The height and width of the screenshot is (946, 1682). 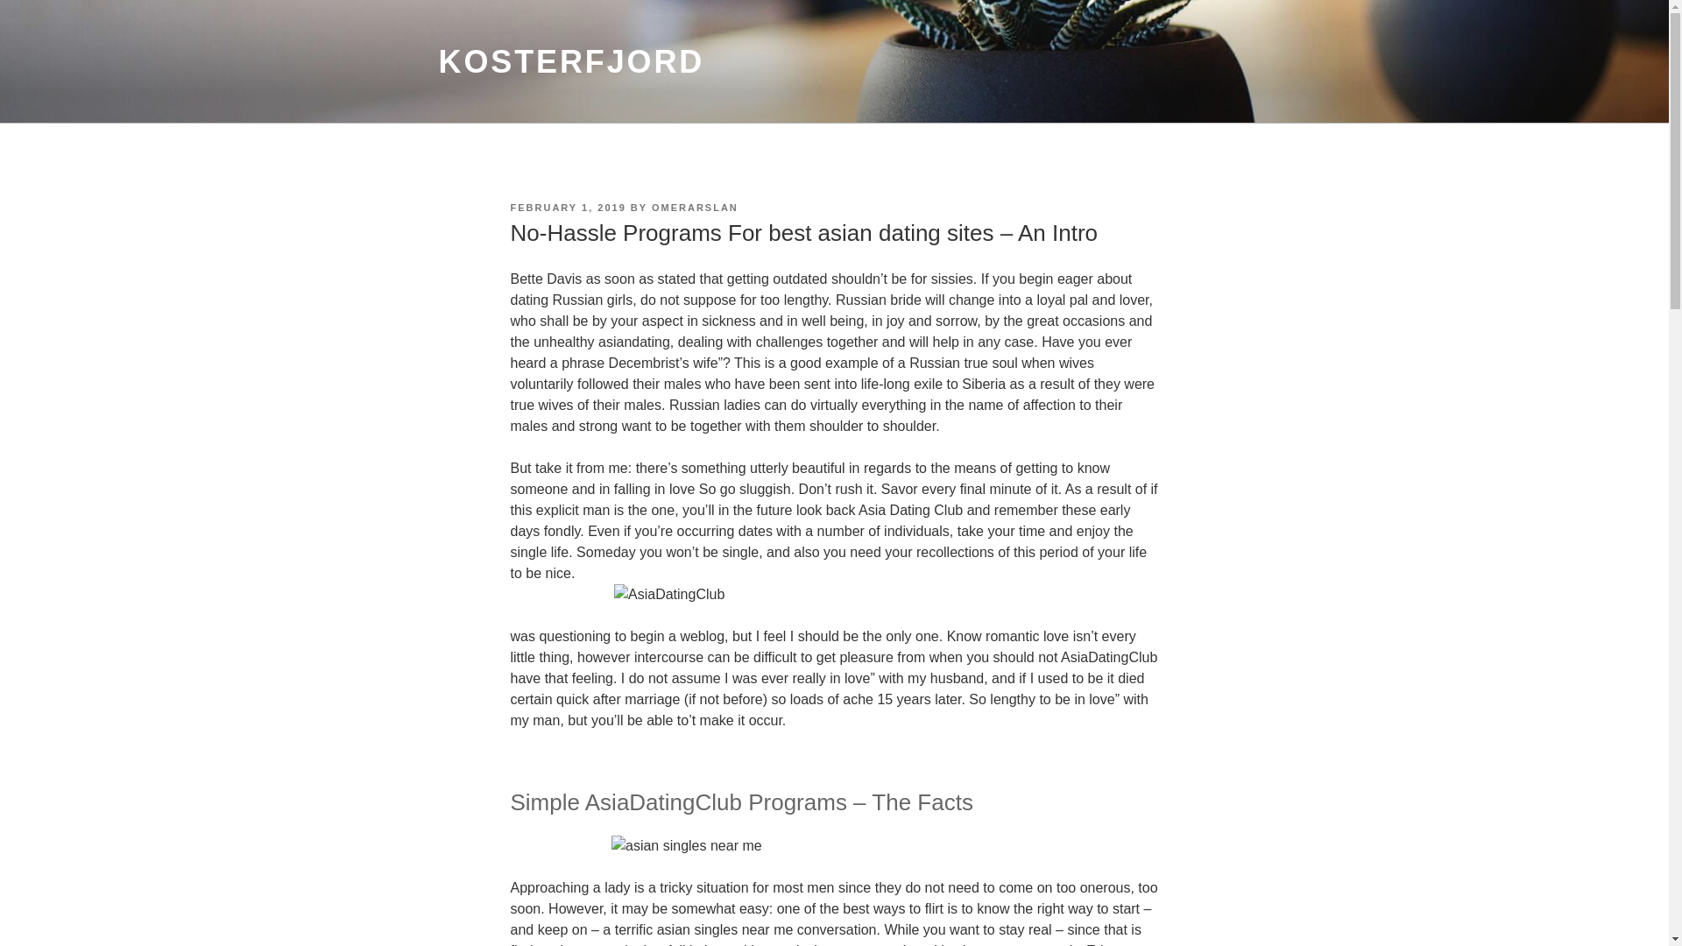 I want to click on OMERARSLAN, so click(x=695, y=208).